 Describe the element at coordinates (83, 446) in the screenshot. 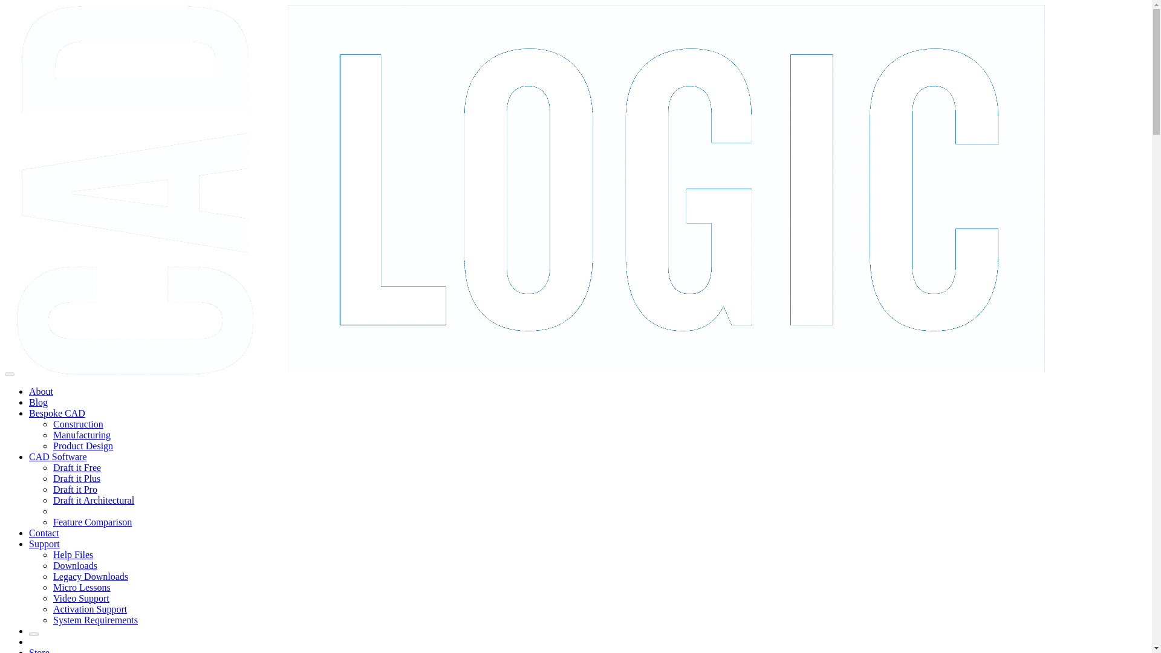

I see `Product Design` at that location.